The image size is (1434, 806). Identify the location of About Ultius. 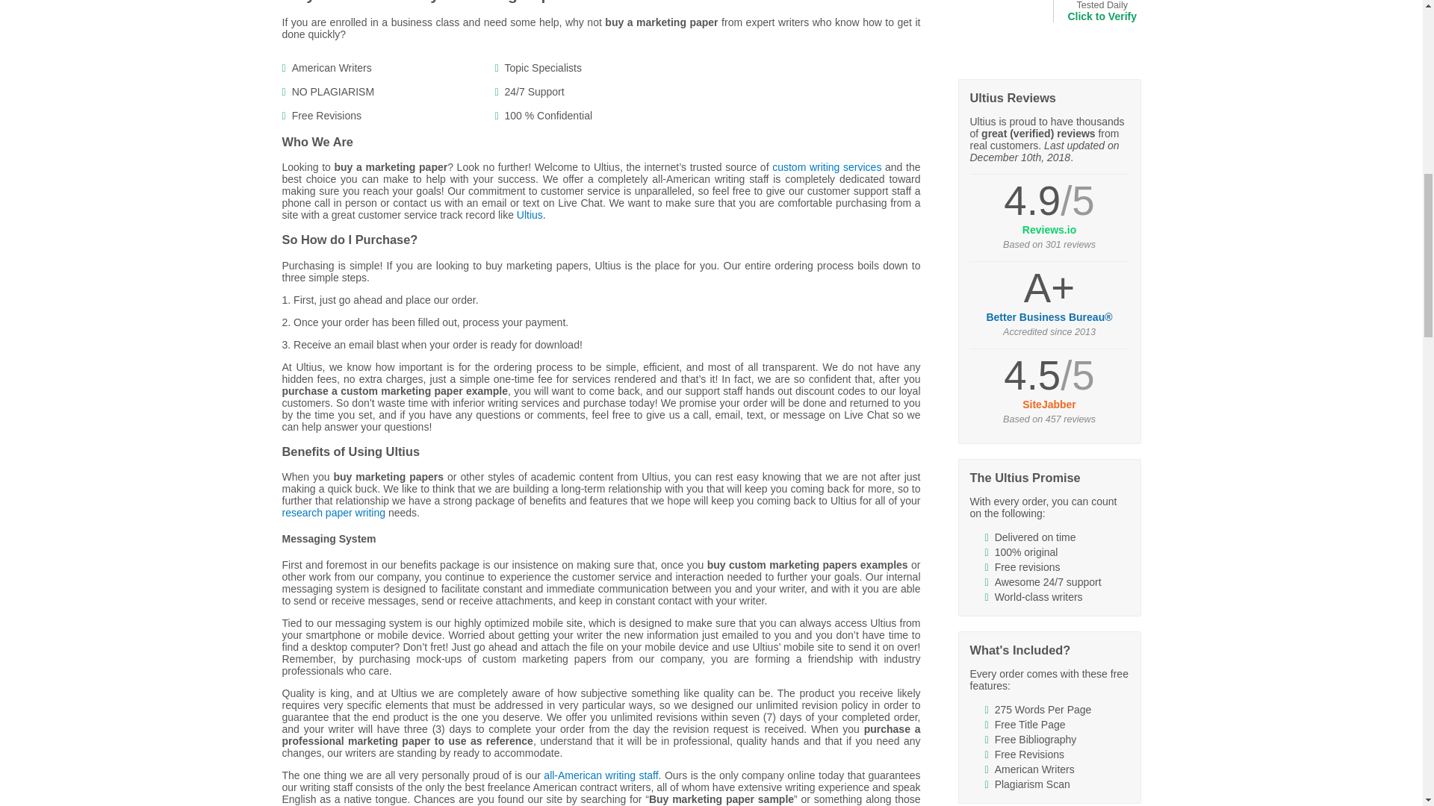
(600, 775).